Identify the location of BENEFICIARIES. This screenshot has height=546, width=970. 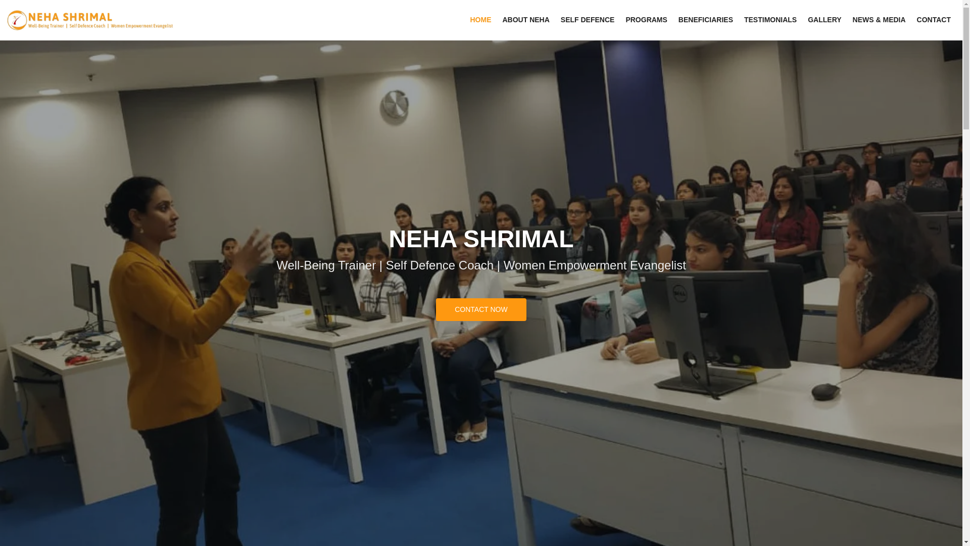
(705, 20).